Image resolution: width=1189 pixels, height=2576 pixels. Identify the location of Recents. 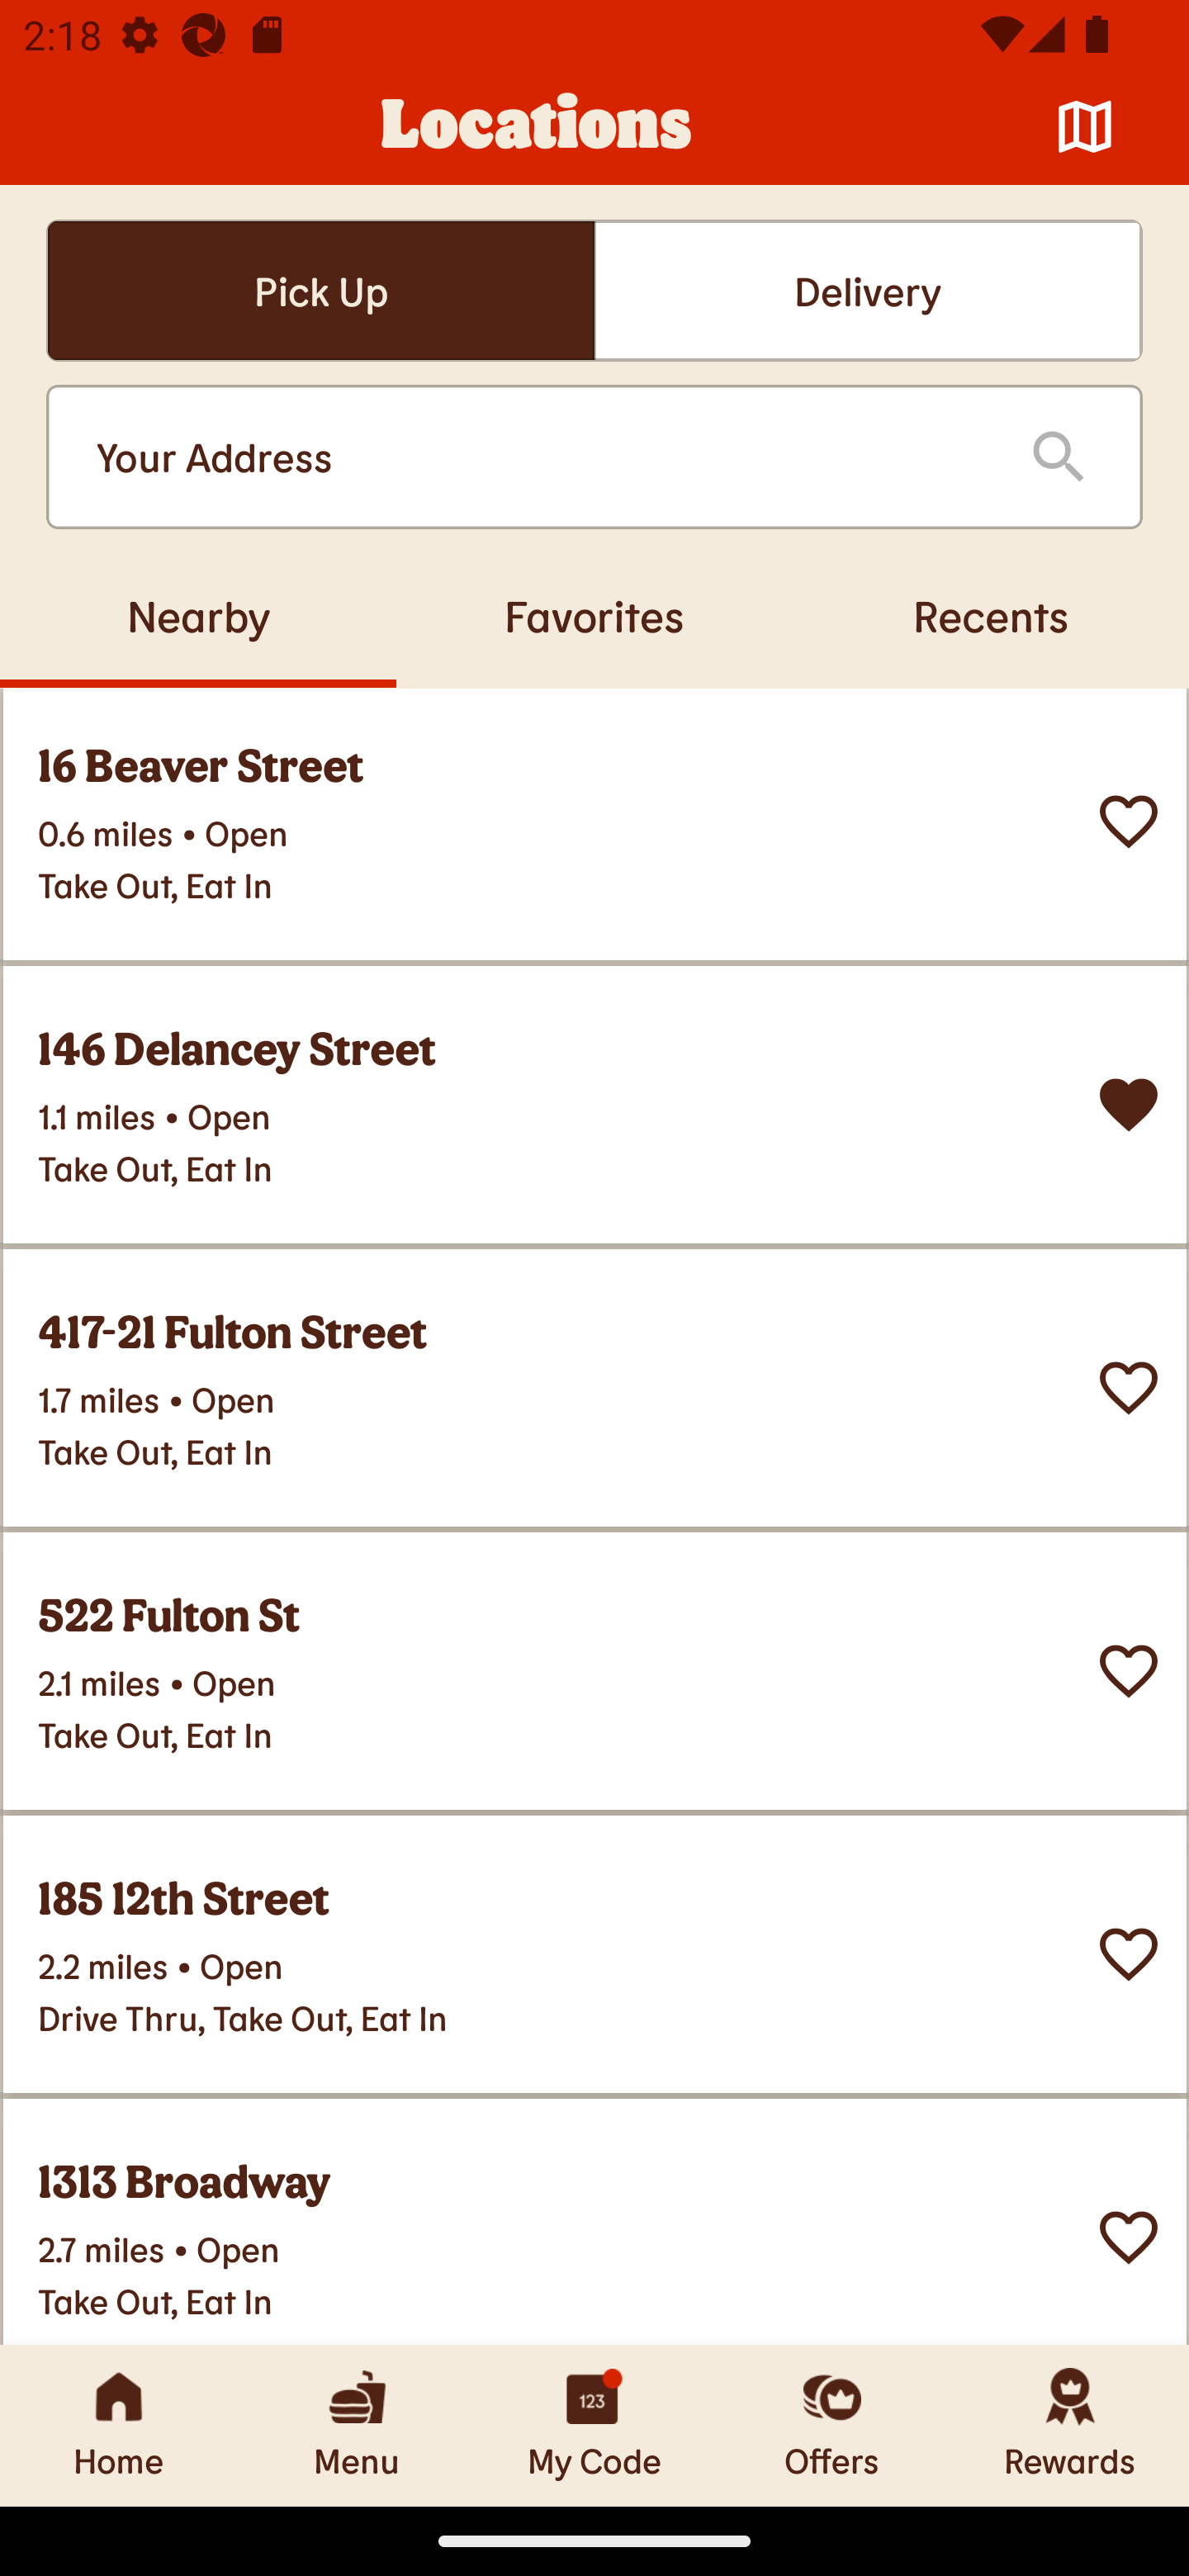
(991, 615).